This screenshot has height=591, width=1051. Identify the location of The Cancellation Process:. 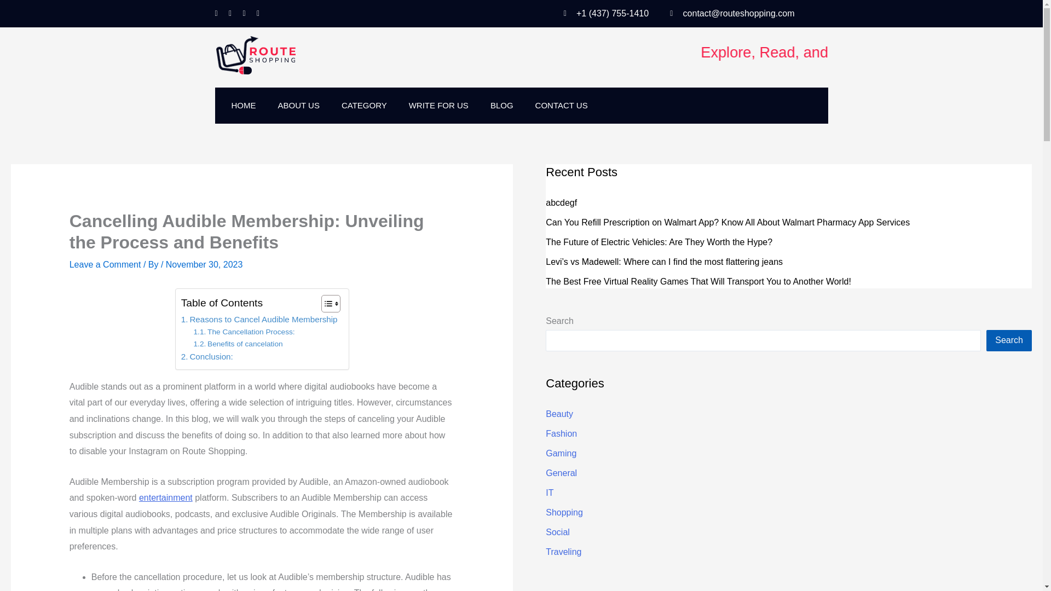
(244, 332).